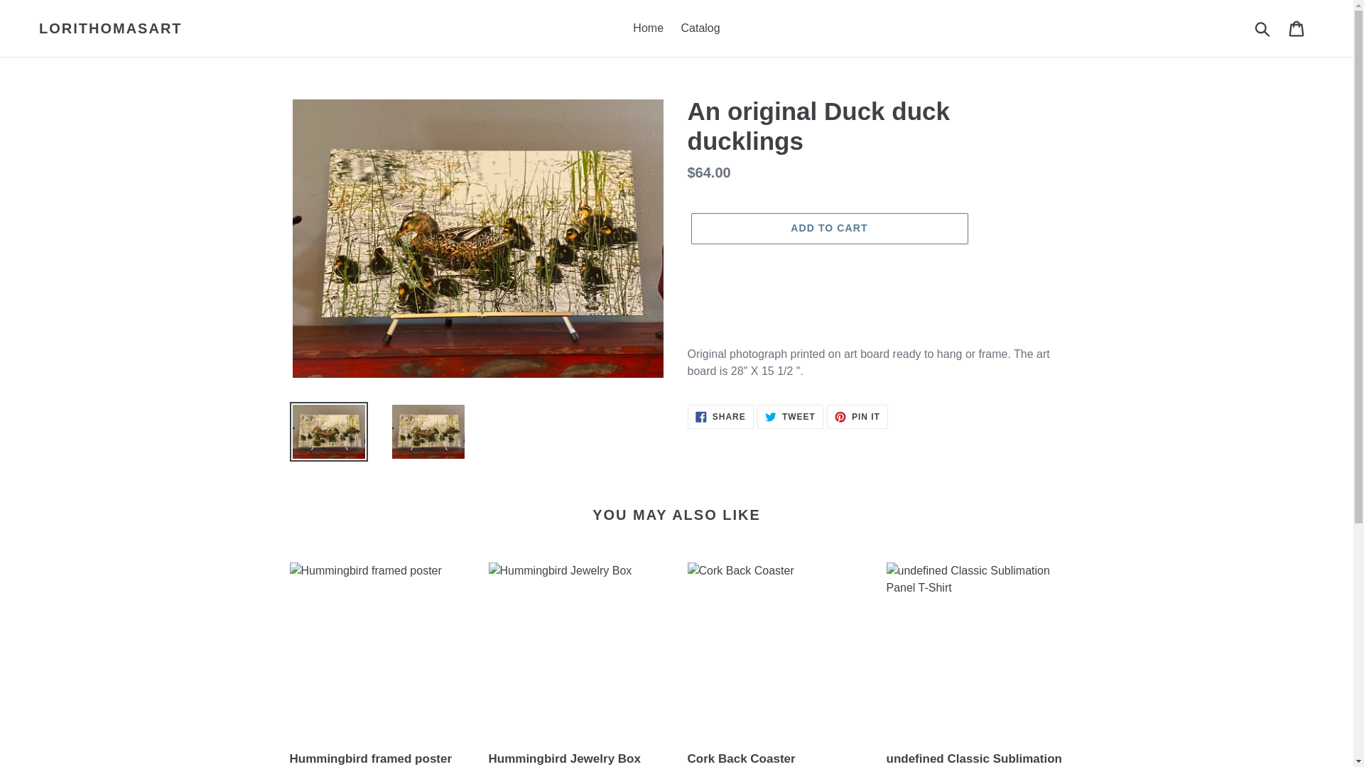 The width and height of the screenshot is (1364, 767). Describe the element at coordinates (700, 28) in the screenshot. I see `Submit` at that location.